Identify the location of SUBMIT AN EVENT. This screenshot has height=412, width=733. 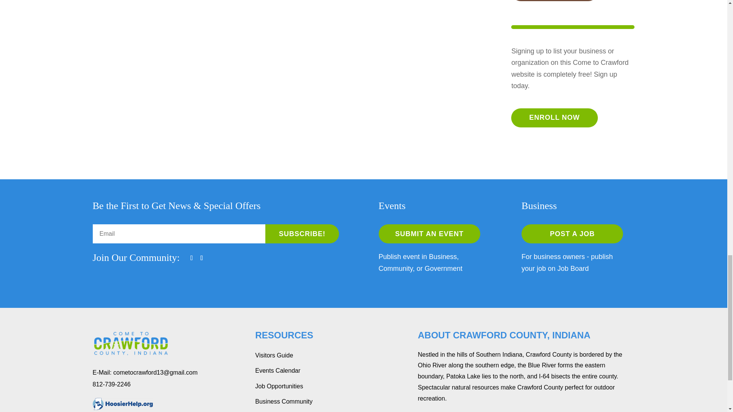
(429, 233).